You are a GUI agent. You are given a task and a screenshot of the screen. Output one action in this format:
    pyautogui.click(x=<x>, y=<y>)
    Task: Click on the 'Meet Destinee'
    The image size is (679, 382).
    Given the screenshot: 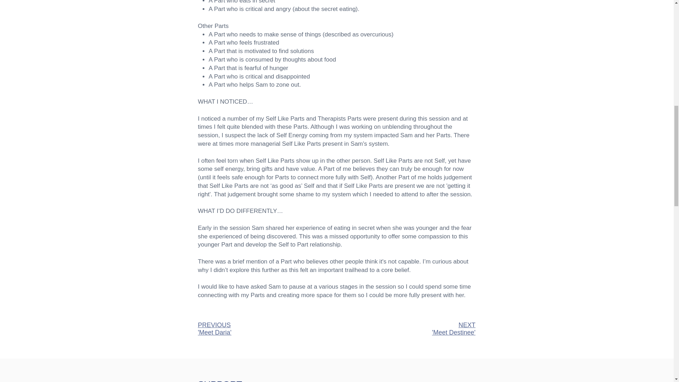 What is the action you would take?
    pyautogui.click(x=454, y=332)
    